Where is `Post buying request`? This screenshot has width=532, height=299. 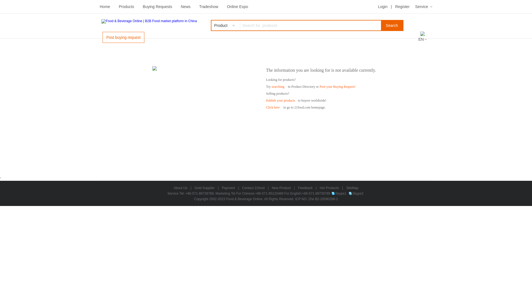 Post buying request is located at coordinates (124, 37).